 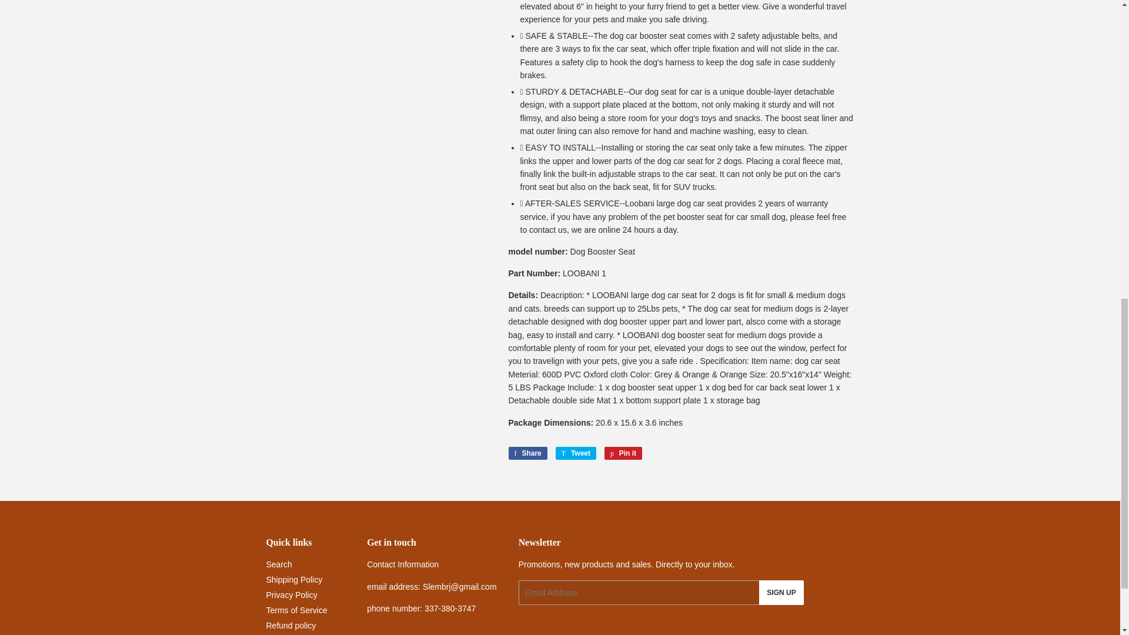 I want to click on Tweet on Twitter, so click(x=575, y=453).